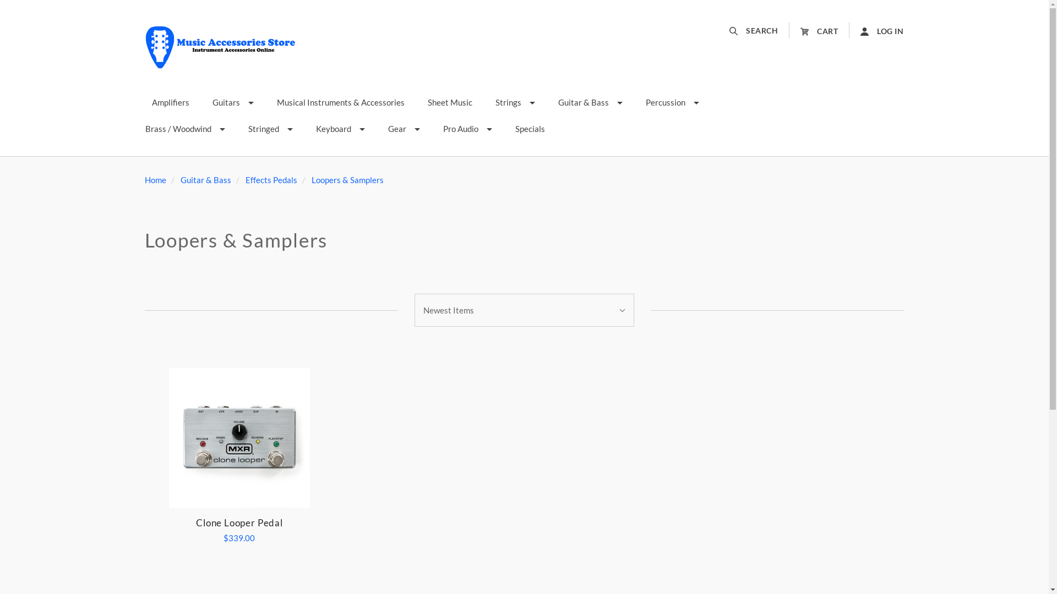 The width and height of the screenshot is (1057, 594). What do you see at coordinates (239, 523) in the screenshot?
I see `Clone Looper Pedal` at bounding box center [239, 523].